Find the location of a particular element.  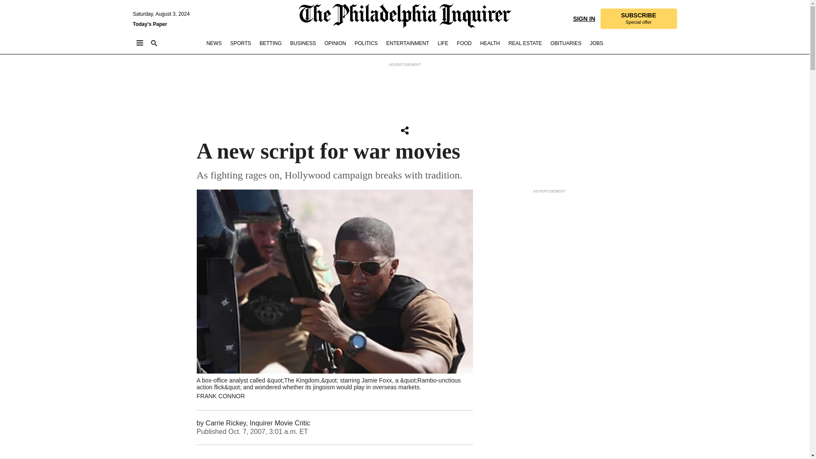

NEWS is located at coordinates (214, 43).